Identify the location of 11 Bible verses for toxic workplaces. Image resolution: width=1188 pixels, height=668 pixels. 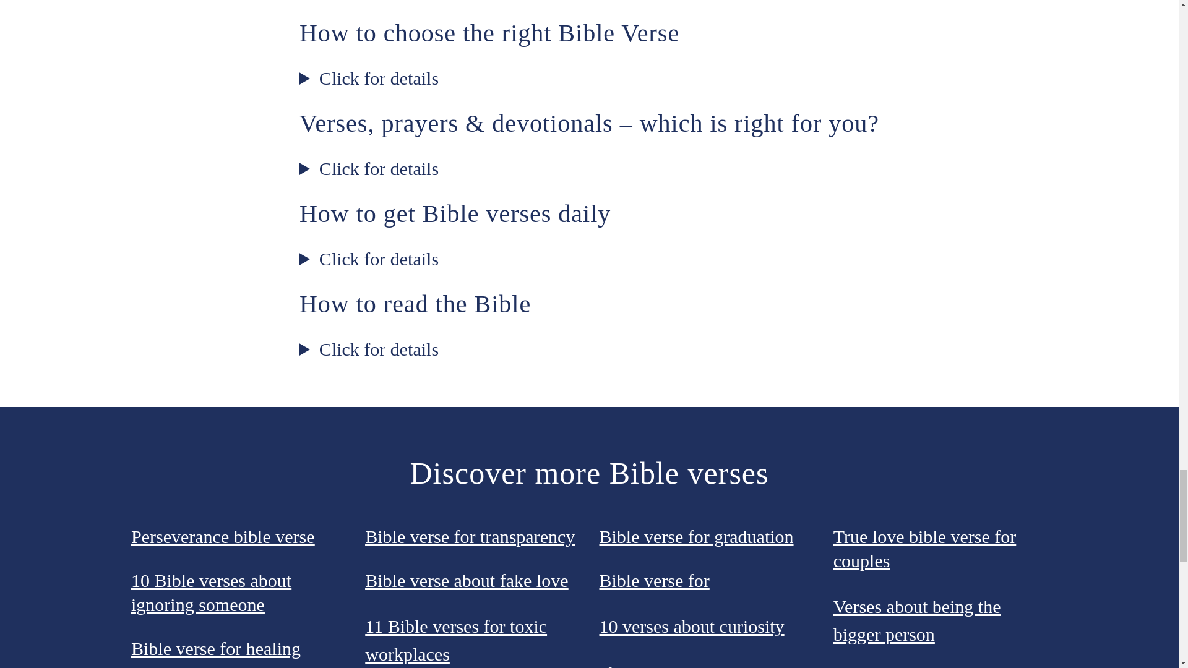
(455, 640).